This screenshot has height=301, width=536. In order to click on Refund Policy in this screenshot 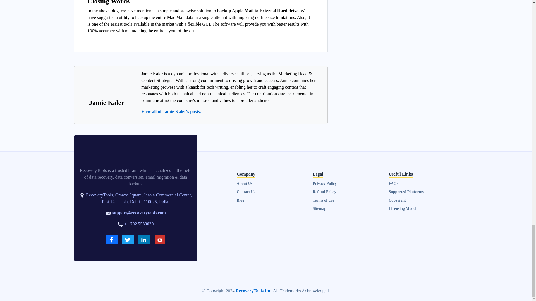, I will do `click(324, 192)`.